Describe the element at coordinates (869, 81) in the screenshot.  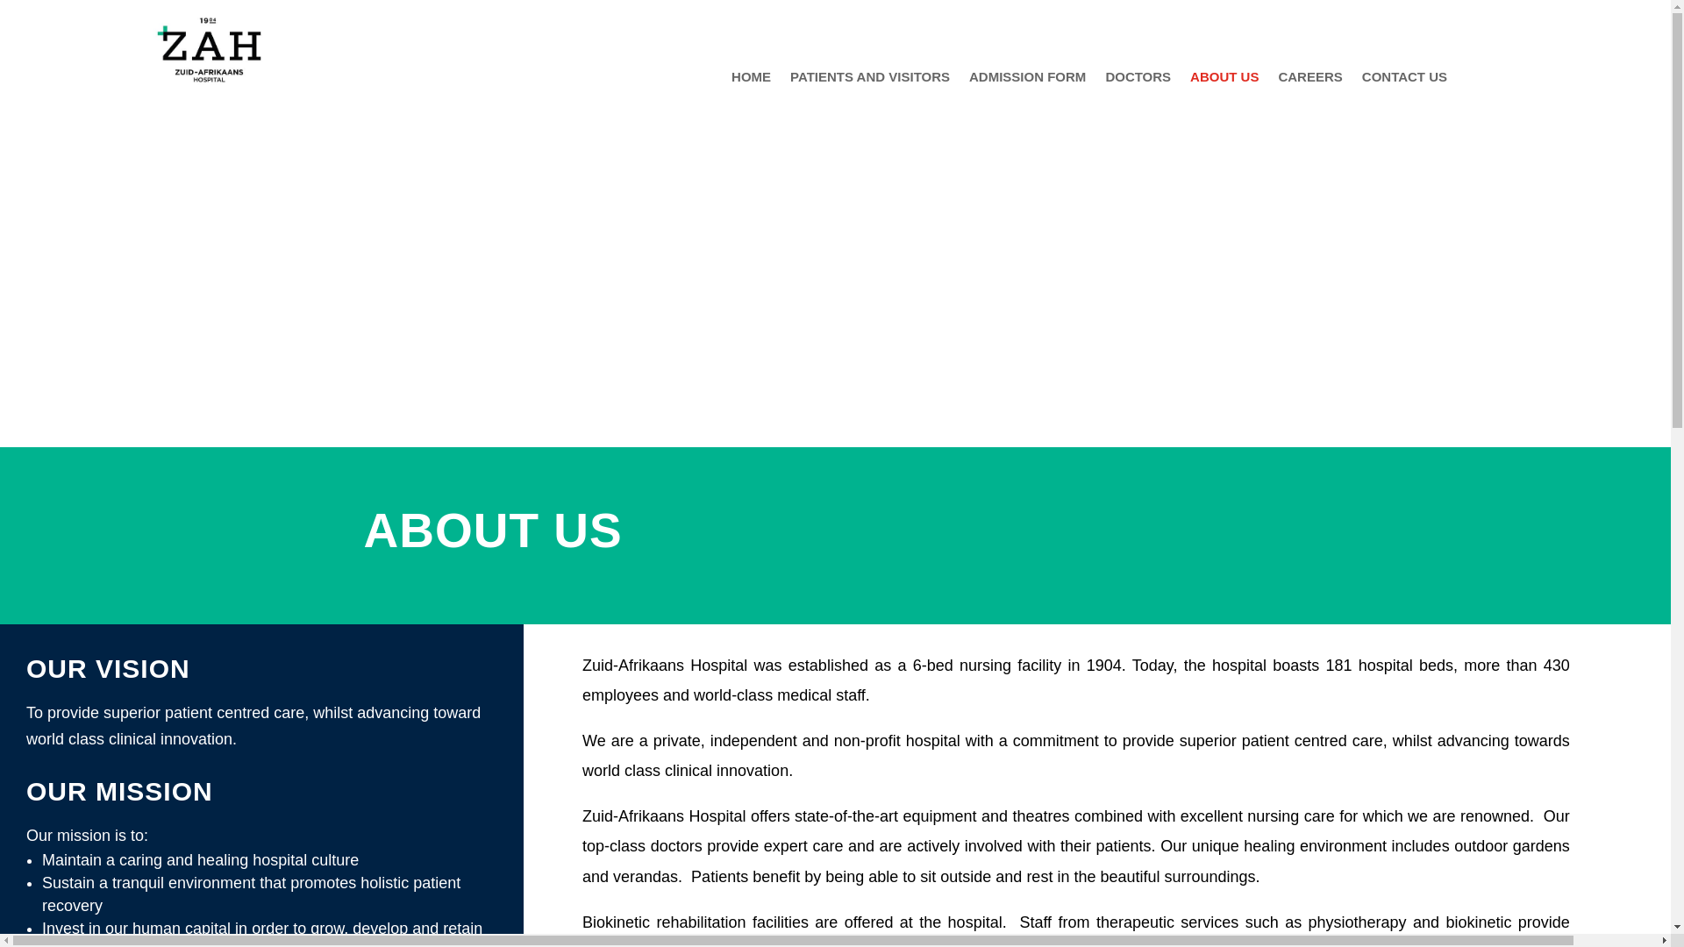
I see `PATIENTS AND VISITORS` at that location.